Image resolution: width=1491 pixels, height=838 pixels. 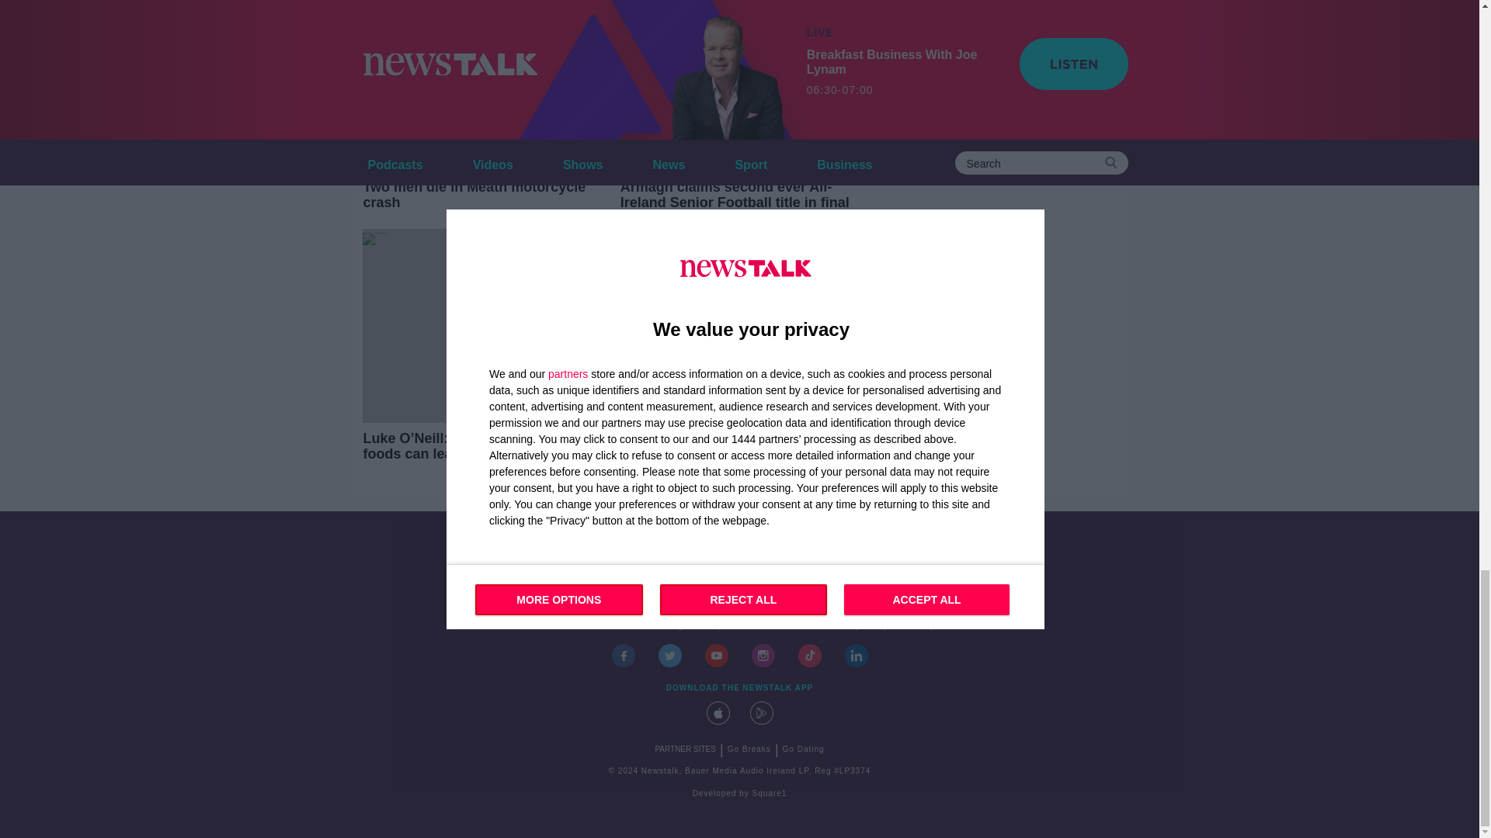 I want to click on competitions, so click(x=725, y=627).